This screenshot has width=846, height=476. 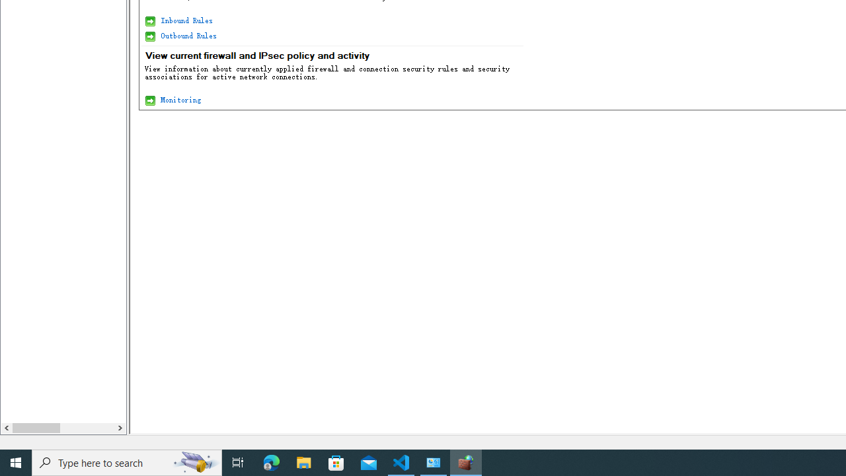 What do you see at coordinates (434, 463) in the screenshot?
I see `Control Panel - 1 running window` at bounding box center [434, 463].